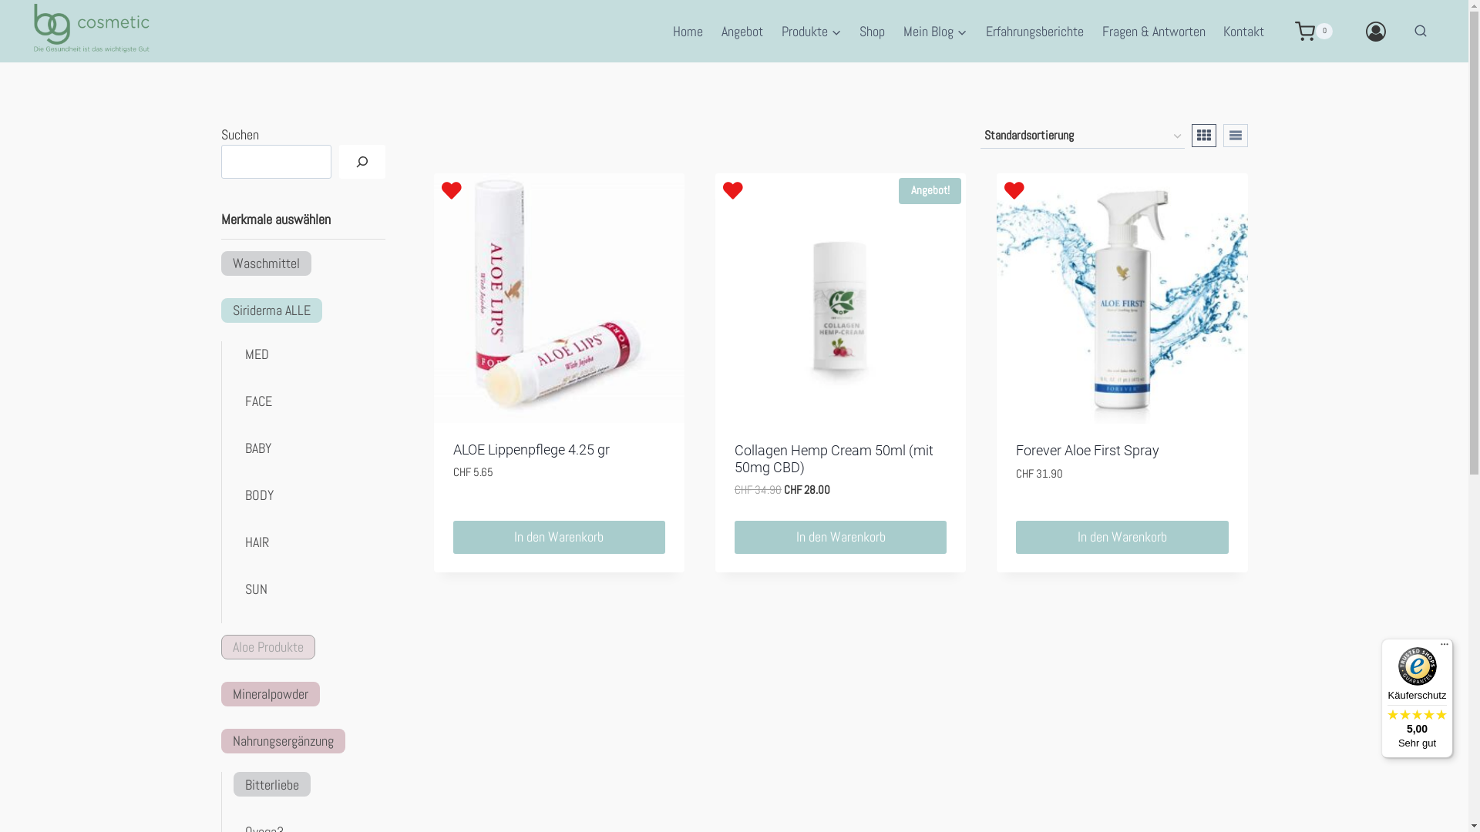 This screenshot has height=832, width=1480. What do you see at coordinates (1204, 136) in the screenshot?
I see `Gitteransicht` at bounding box center [1204, 136].